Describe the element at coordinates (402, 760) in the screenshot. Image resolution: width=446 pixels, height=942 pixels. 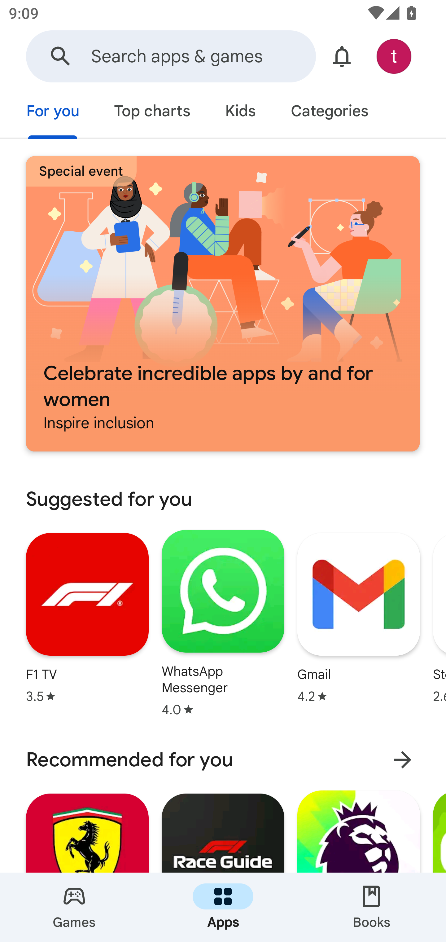
I see `More results for Recommended for you` at that location.